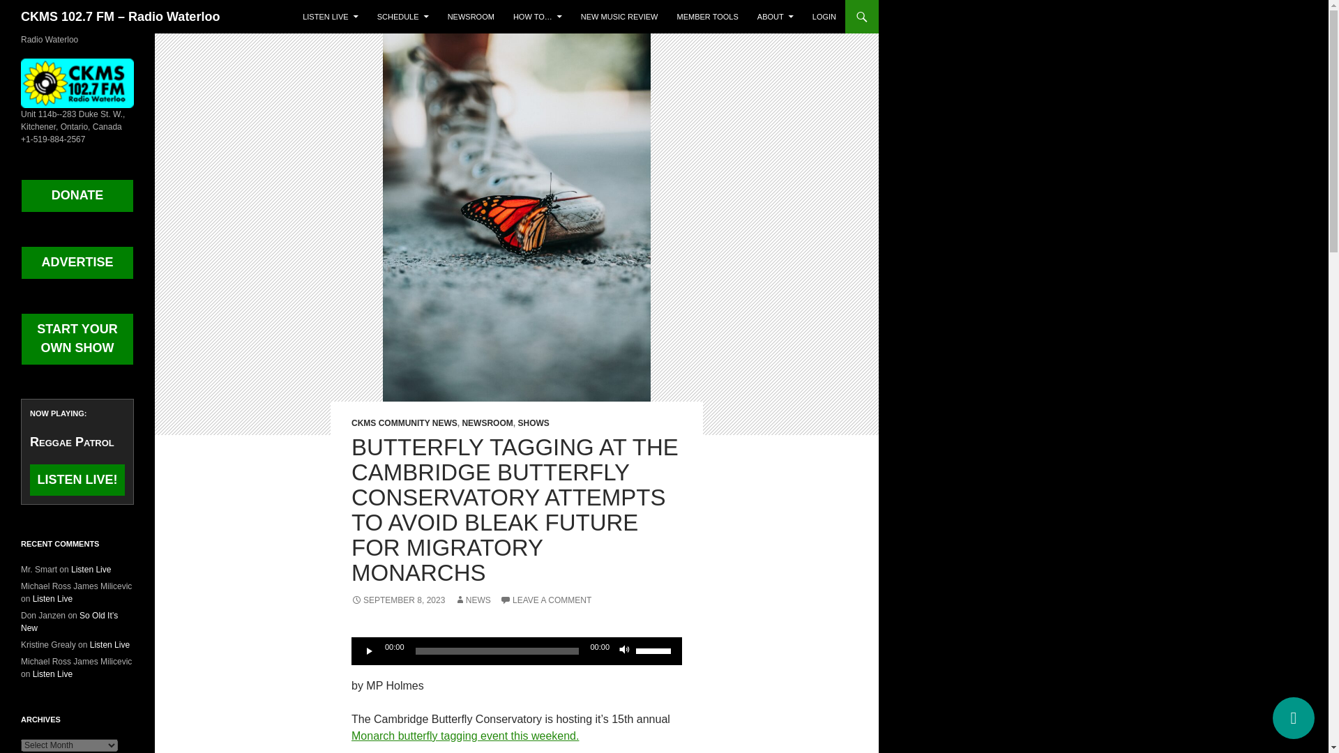  What do you see at coordinates (487, 423) in the screenshot?
I see `NEWSROOM` at bounding box center [487, 423].